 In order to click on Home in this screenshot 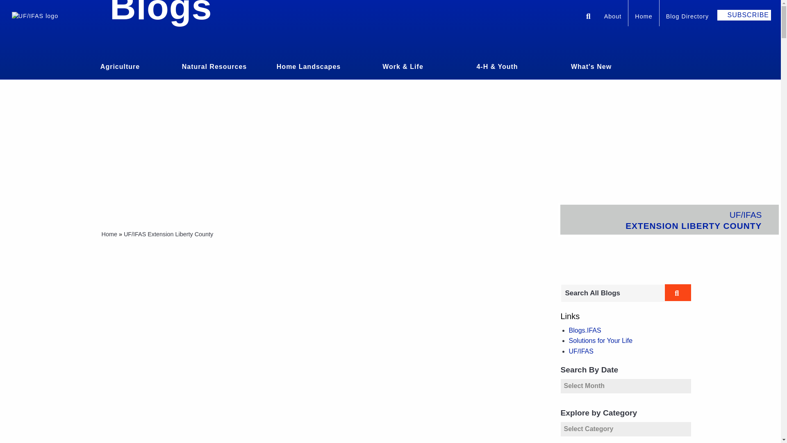, I will do `click(644, 17)`.